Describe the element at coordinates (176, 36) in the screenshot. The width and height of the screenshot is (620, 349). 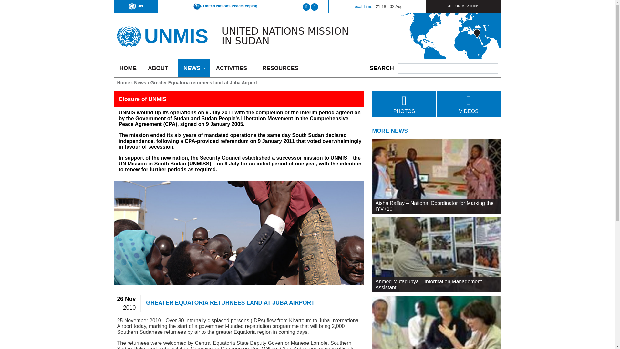
I see `Home` at that location.